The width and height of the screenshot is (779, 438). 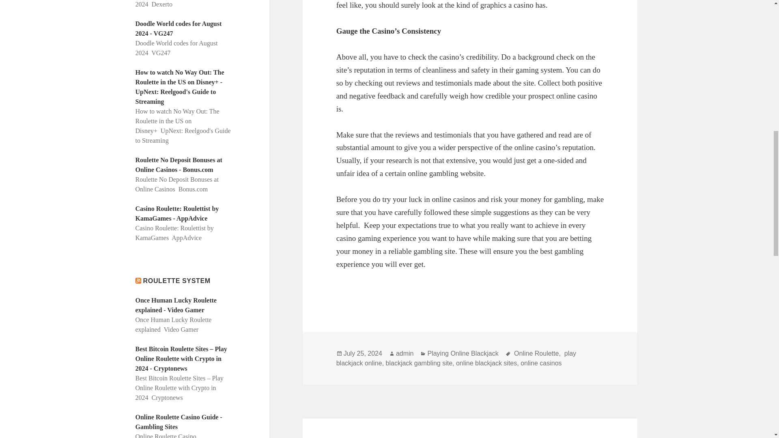 What do you see at coordinates (179, 165) in the screenshot?
I see `Roulette No Deposit Bonuses at Online Casinos - Bonus.com` at bounding box center [179, 165].